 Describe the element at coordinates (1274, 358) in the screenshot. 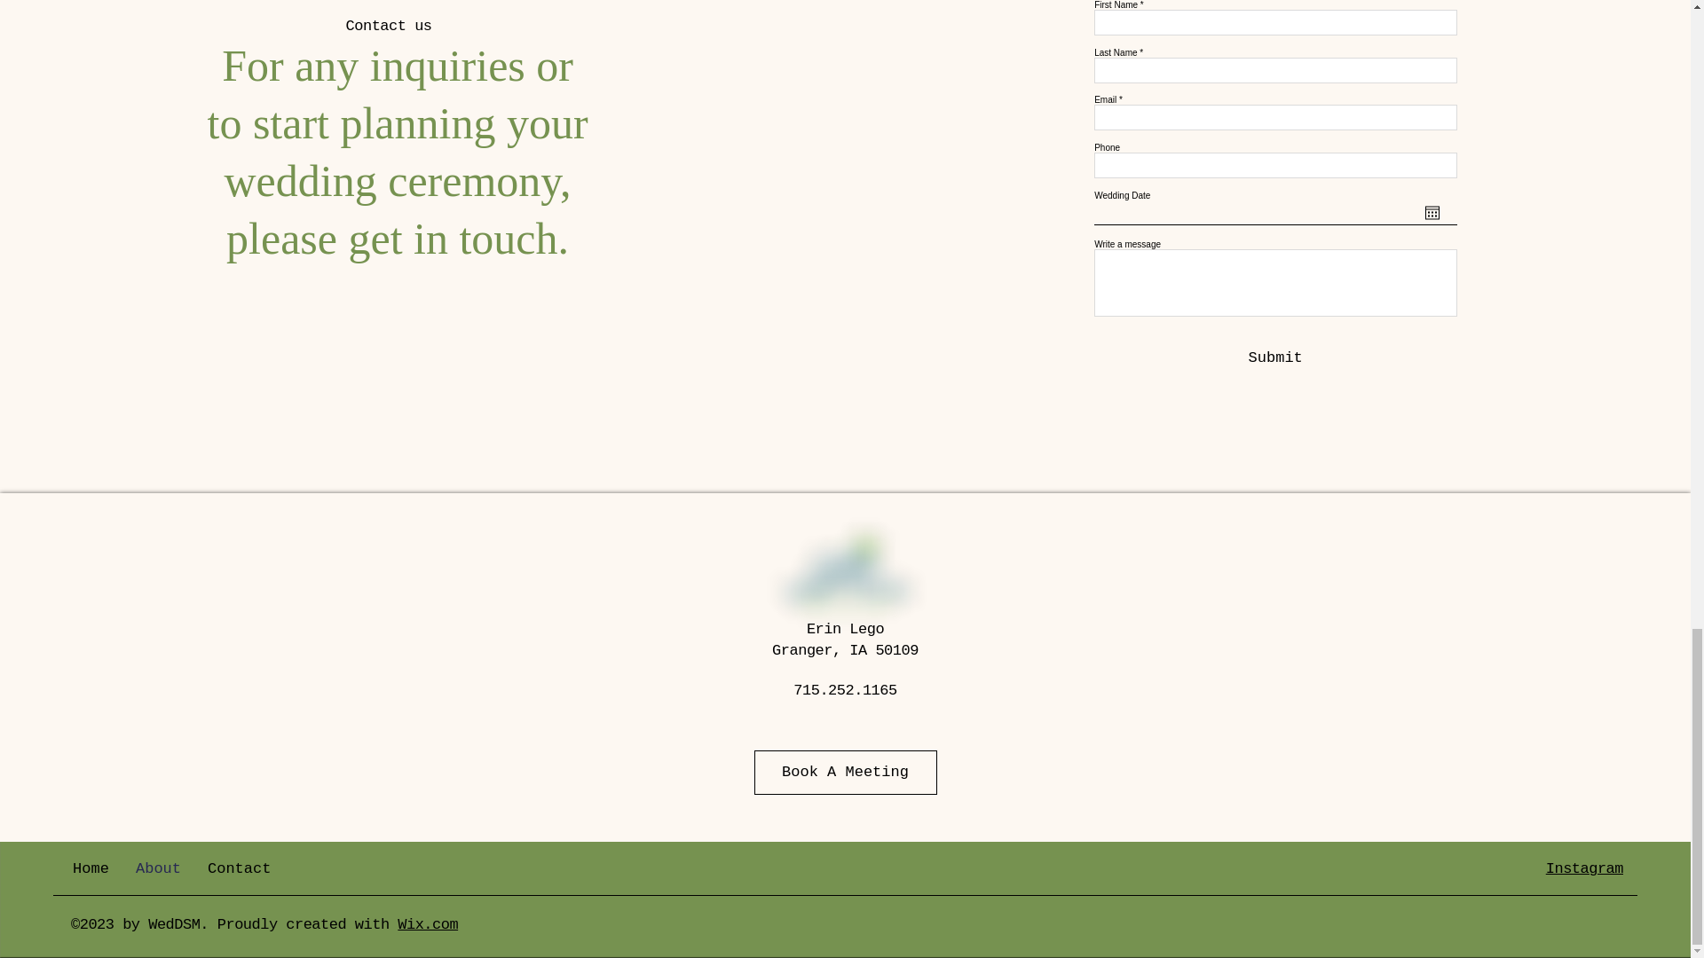

I see `Submit` at that location.